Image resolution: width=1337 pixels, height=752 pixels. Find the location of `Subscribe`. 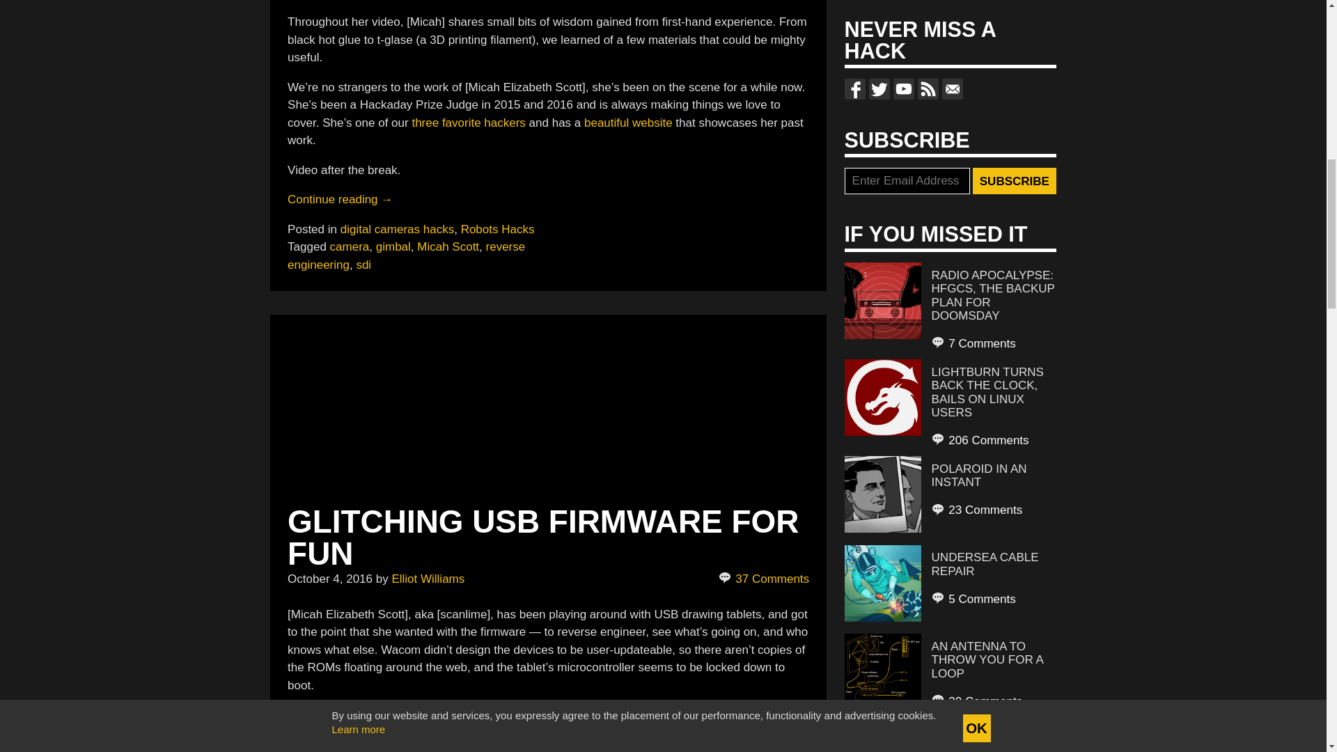

Subscribe is located at coordinates (1014, 180).